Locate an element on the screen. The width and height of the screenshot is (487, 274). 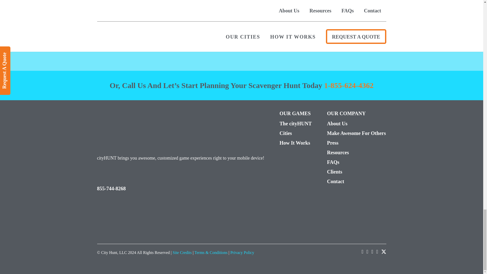
Pinterest is located at coordinates (372, 252).